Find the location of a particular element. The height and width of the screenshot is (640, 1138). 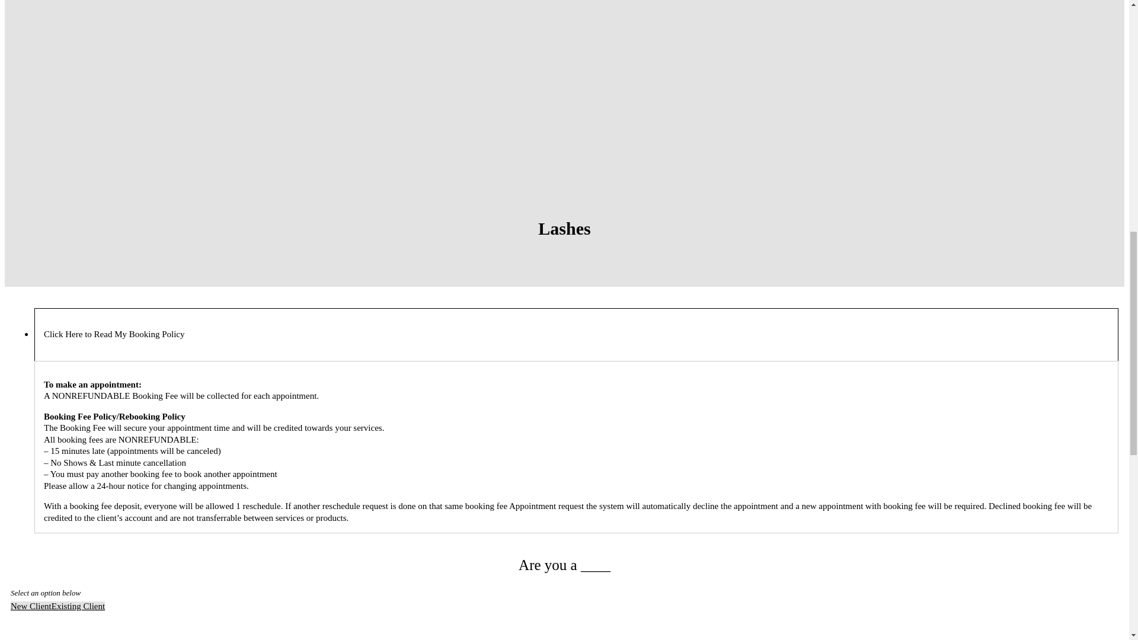

Existing Client is located at coordinates (78, 606).